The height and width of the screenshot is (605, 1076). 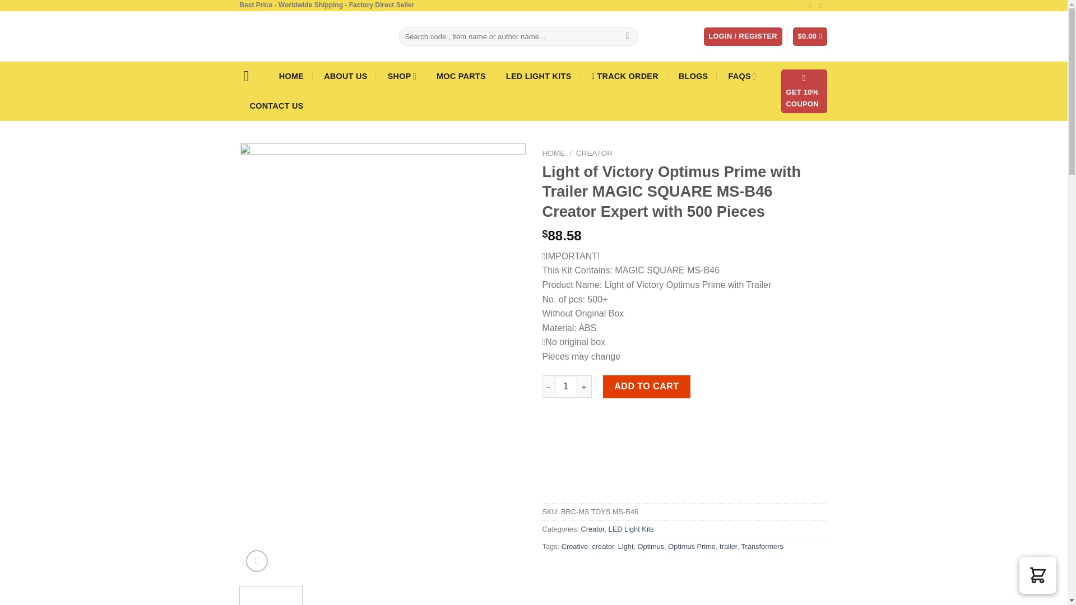 What do you see at coordinates (539, 76) in the screenshot?
I see `LED LIGHT KITS` at bounding box center [539, 76].